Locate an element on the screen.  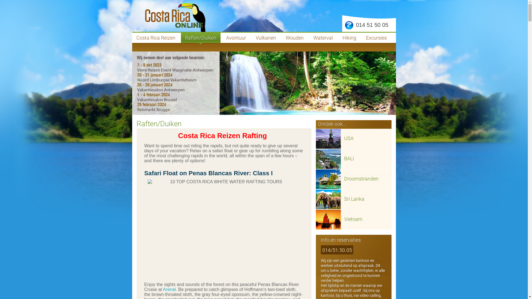
Vietnam is located at coordinates (353, 219).